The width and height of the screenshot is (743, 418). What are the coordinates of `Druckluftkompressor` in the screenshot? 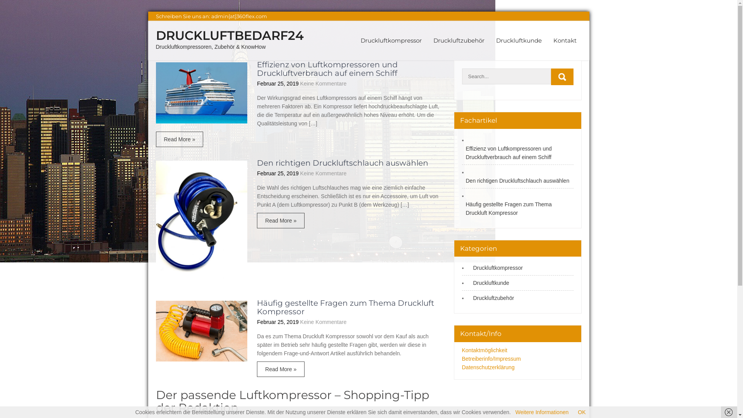 It's located at (391, 40).